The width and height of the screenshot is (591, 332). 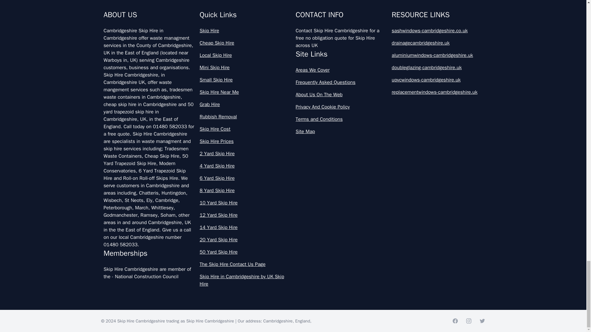 What do you see at coordinates (245, 31) in the screenshot?
I see `Skip Hire` at bounding box center [245, 31].